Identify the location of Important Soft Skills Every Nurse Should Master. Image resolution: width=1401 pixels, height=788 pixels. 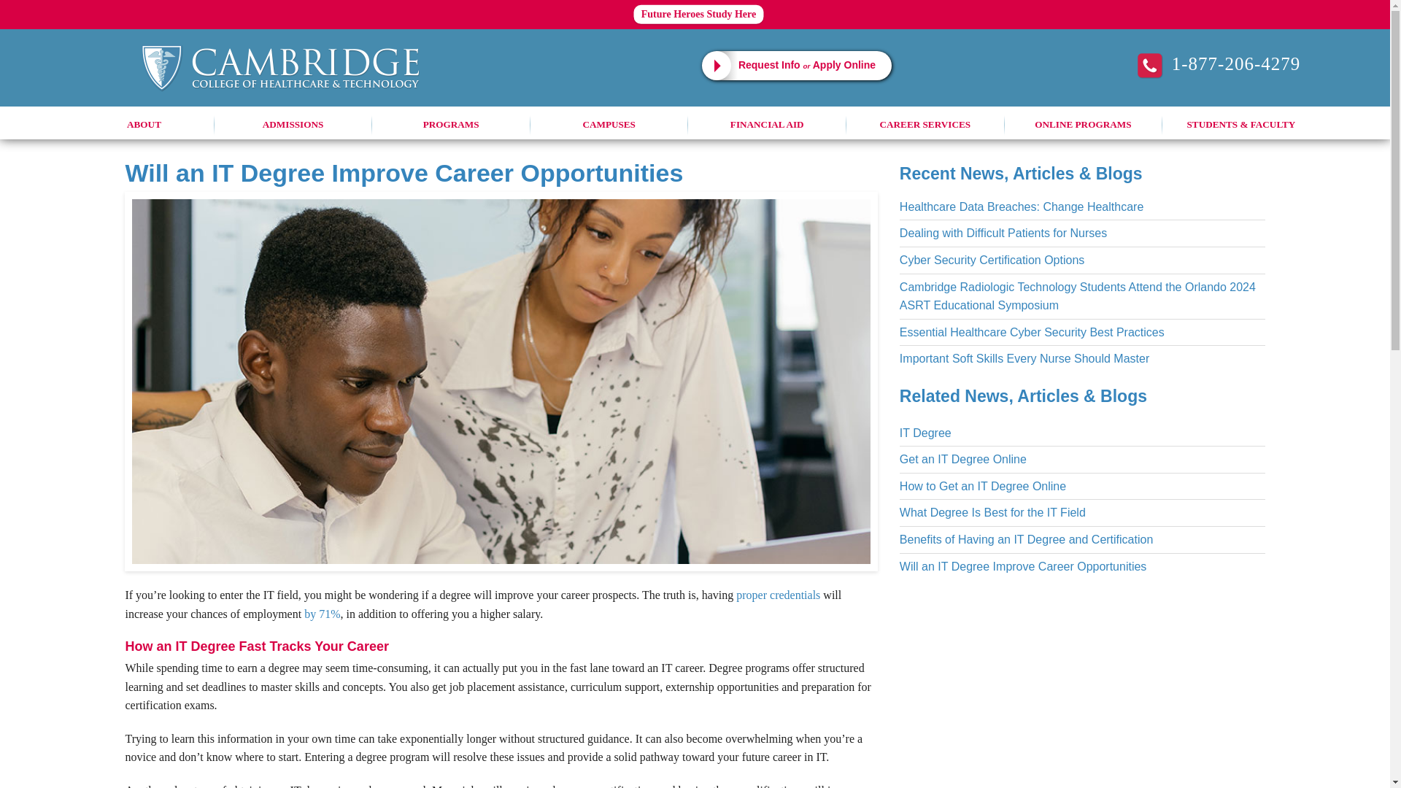
(1024, 358).